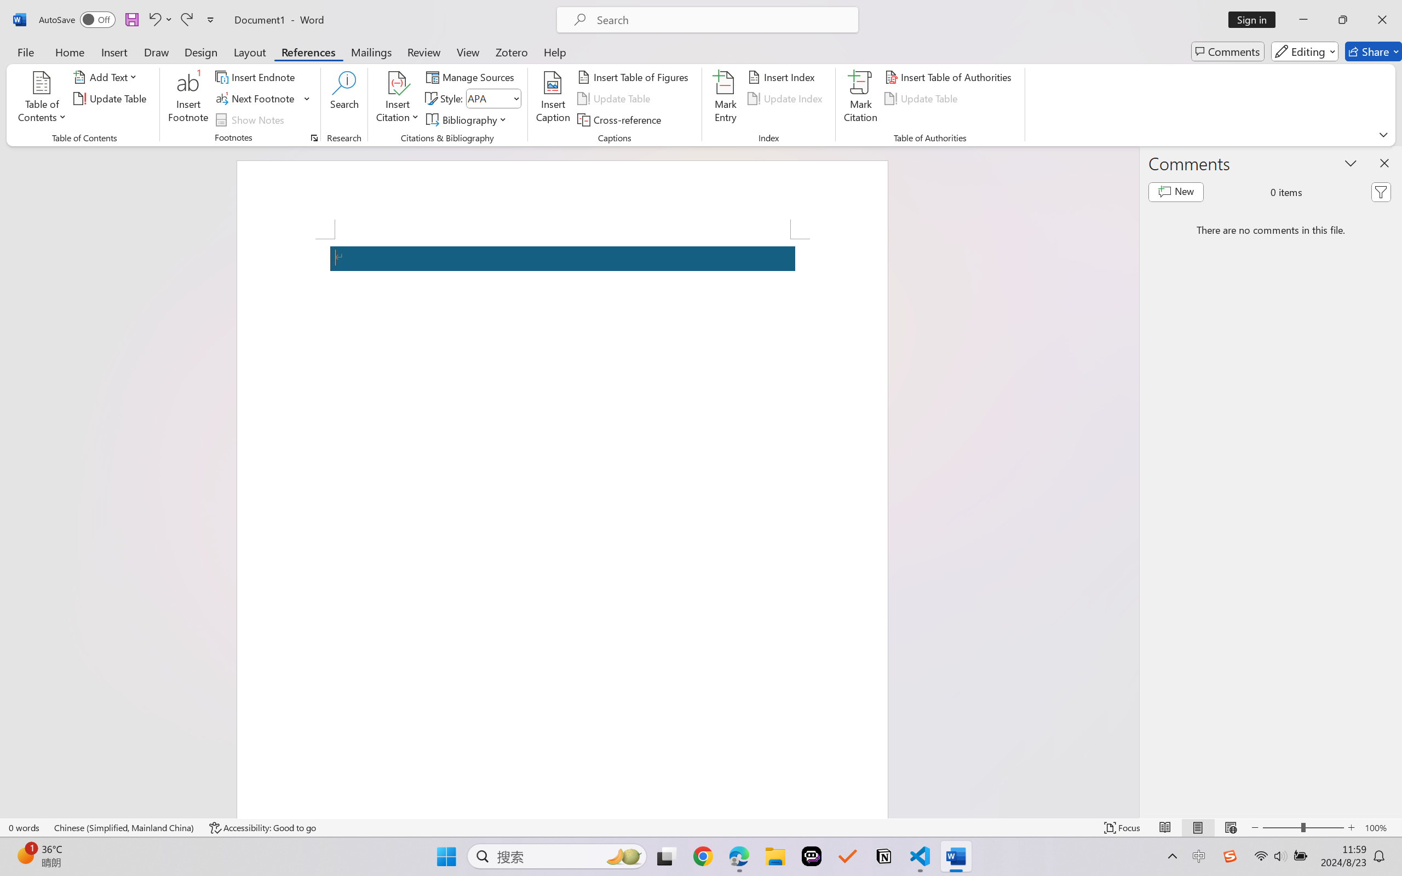  What do you see at coordinates (107, 77) in the screenshot?
I see `Add Text` at bounding box center [107, 77].